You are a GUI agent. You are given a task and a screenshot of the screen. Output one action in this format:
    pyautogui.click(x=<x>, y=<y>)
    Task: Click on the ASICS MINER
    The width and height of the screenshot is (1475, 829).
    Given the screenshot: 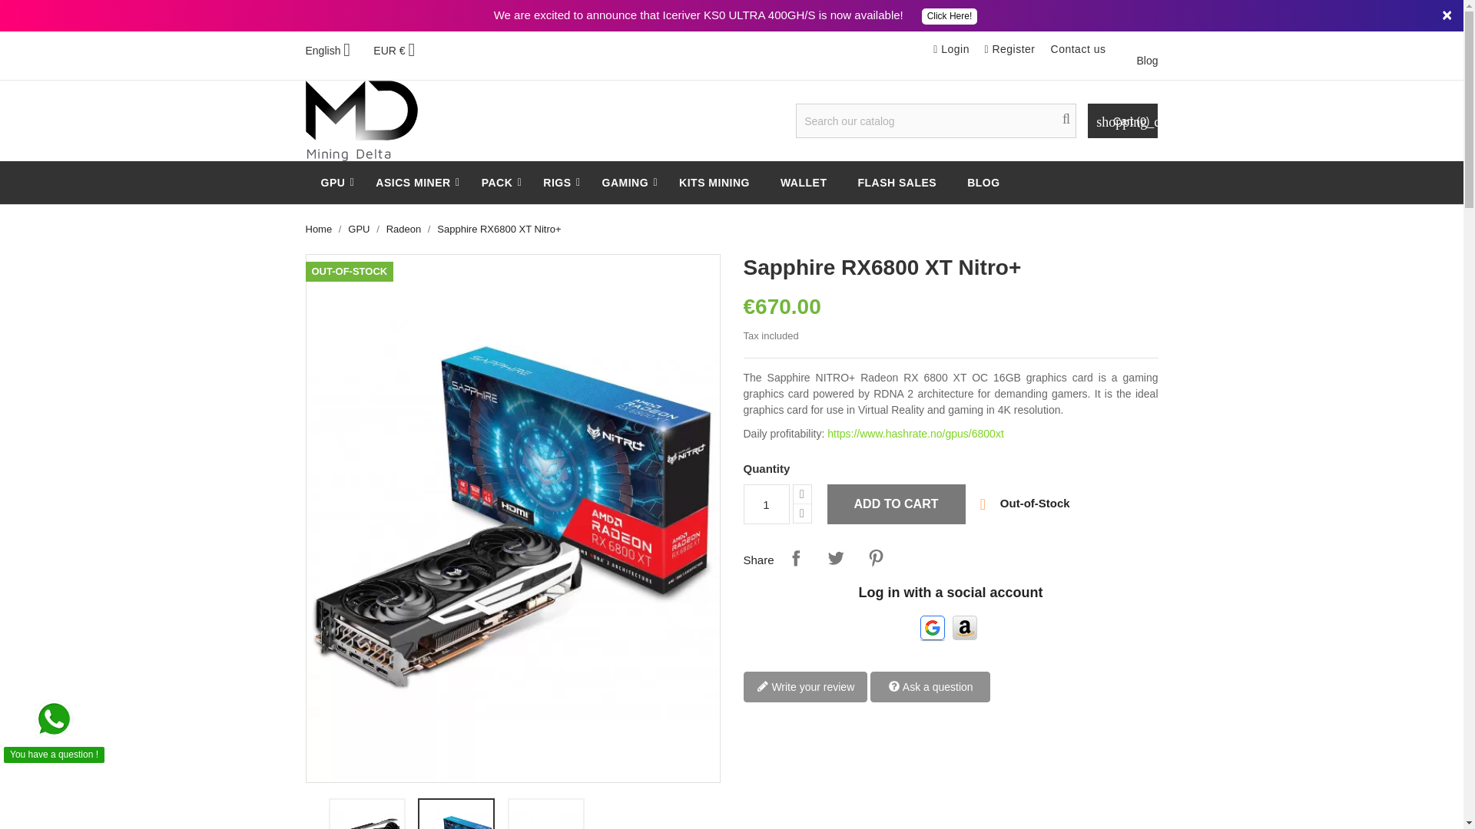 What is the action you would take?
    pyautogui.click(x=413, y=182)
    